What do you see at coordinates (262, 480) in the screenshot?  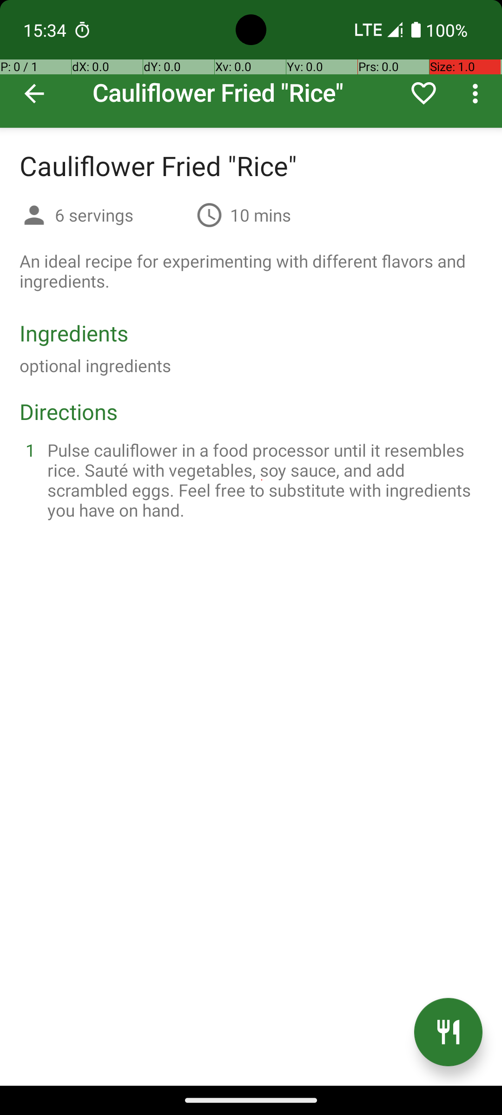 I see `Pulse cauliflower in a food processor until it resembles rice. Sauté with vegetables, soy sauce, and add scrambled eggs. Feel free to substitute with ingredients you have on hand.` at bounding box center [262, 480].